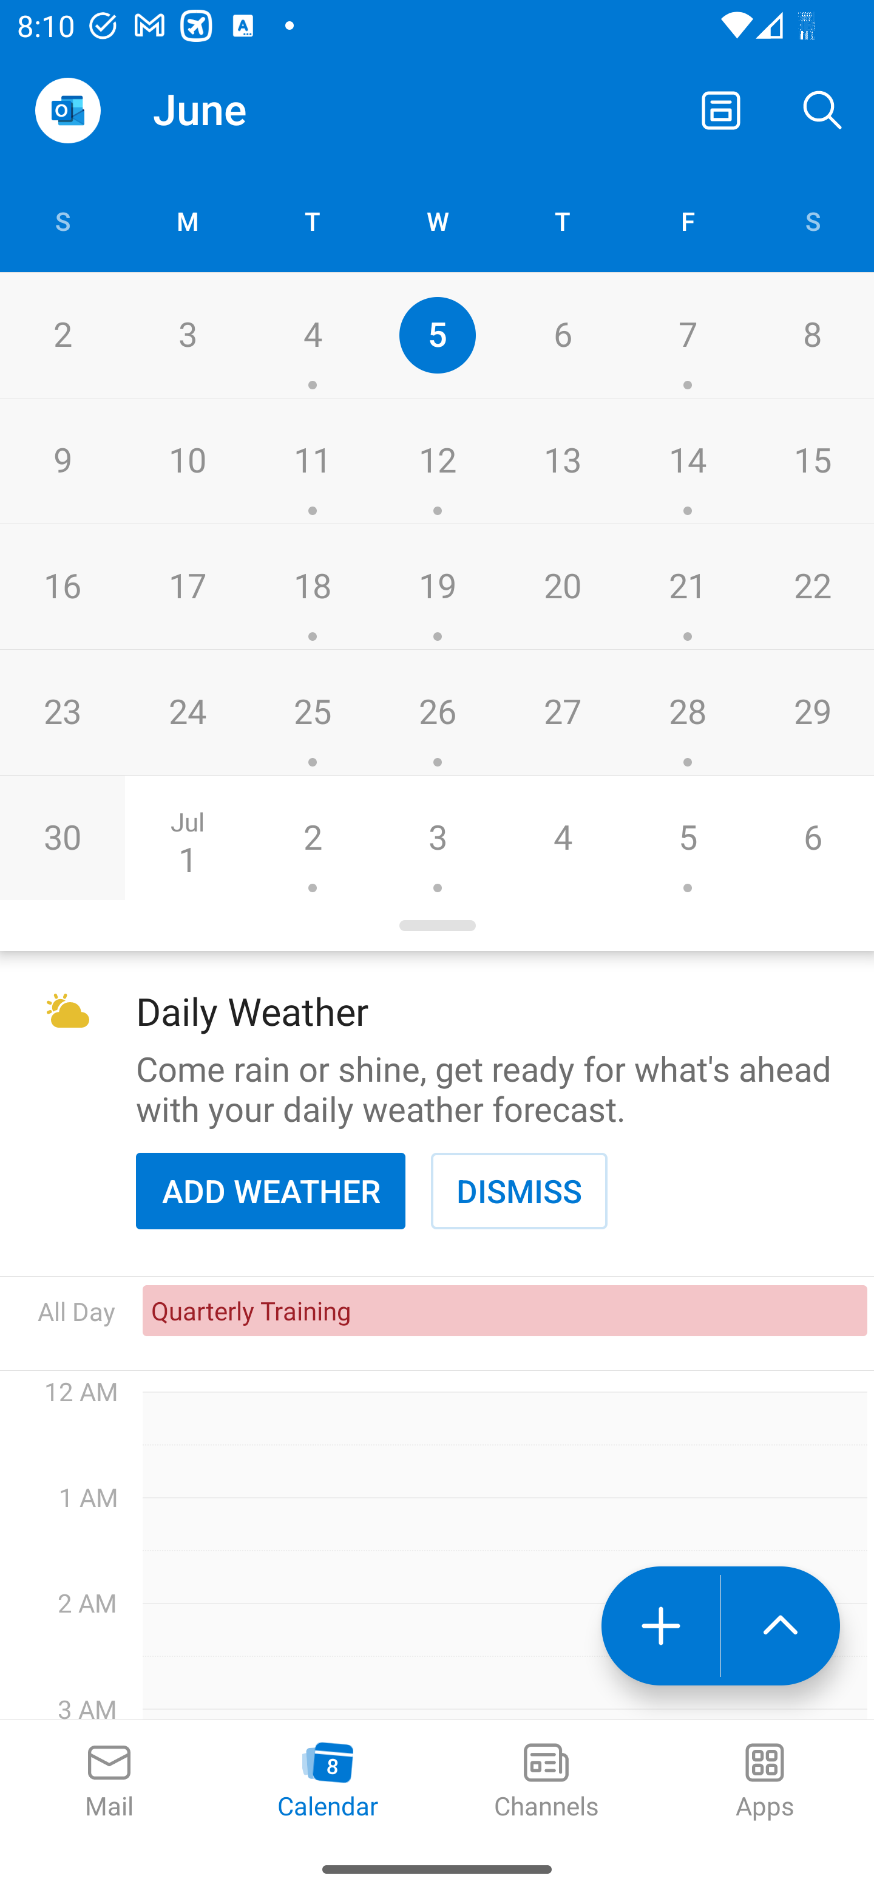 Image resolution: width=874 pixels, height=1895 pixels. Describe the element at coordinates (823, 109) in the screenshot. I see `Search, , ` at that location.